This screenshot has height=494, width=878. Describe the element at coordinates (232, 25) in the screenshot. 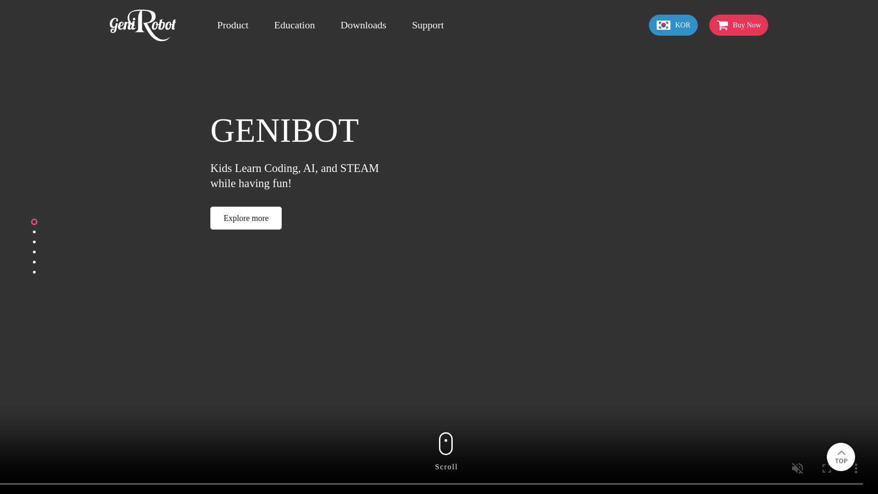

I see `Product` at that location.